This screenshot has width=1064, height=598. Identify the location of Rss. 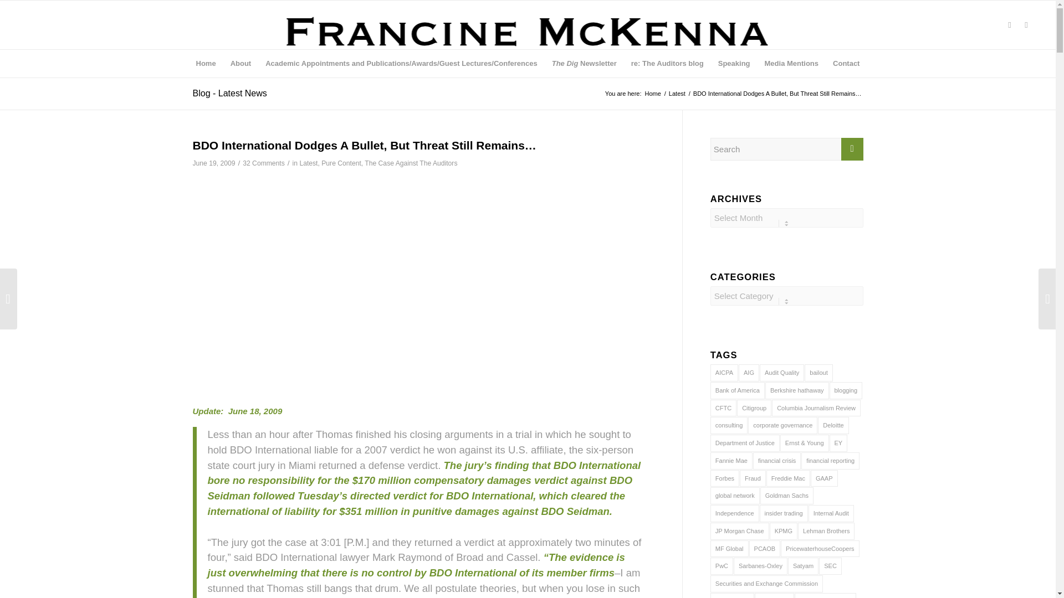
(1026, 25).